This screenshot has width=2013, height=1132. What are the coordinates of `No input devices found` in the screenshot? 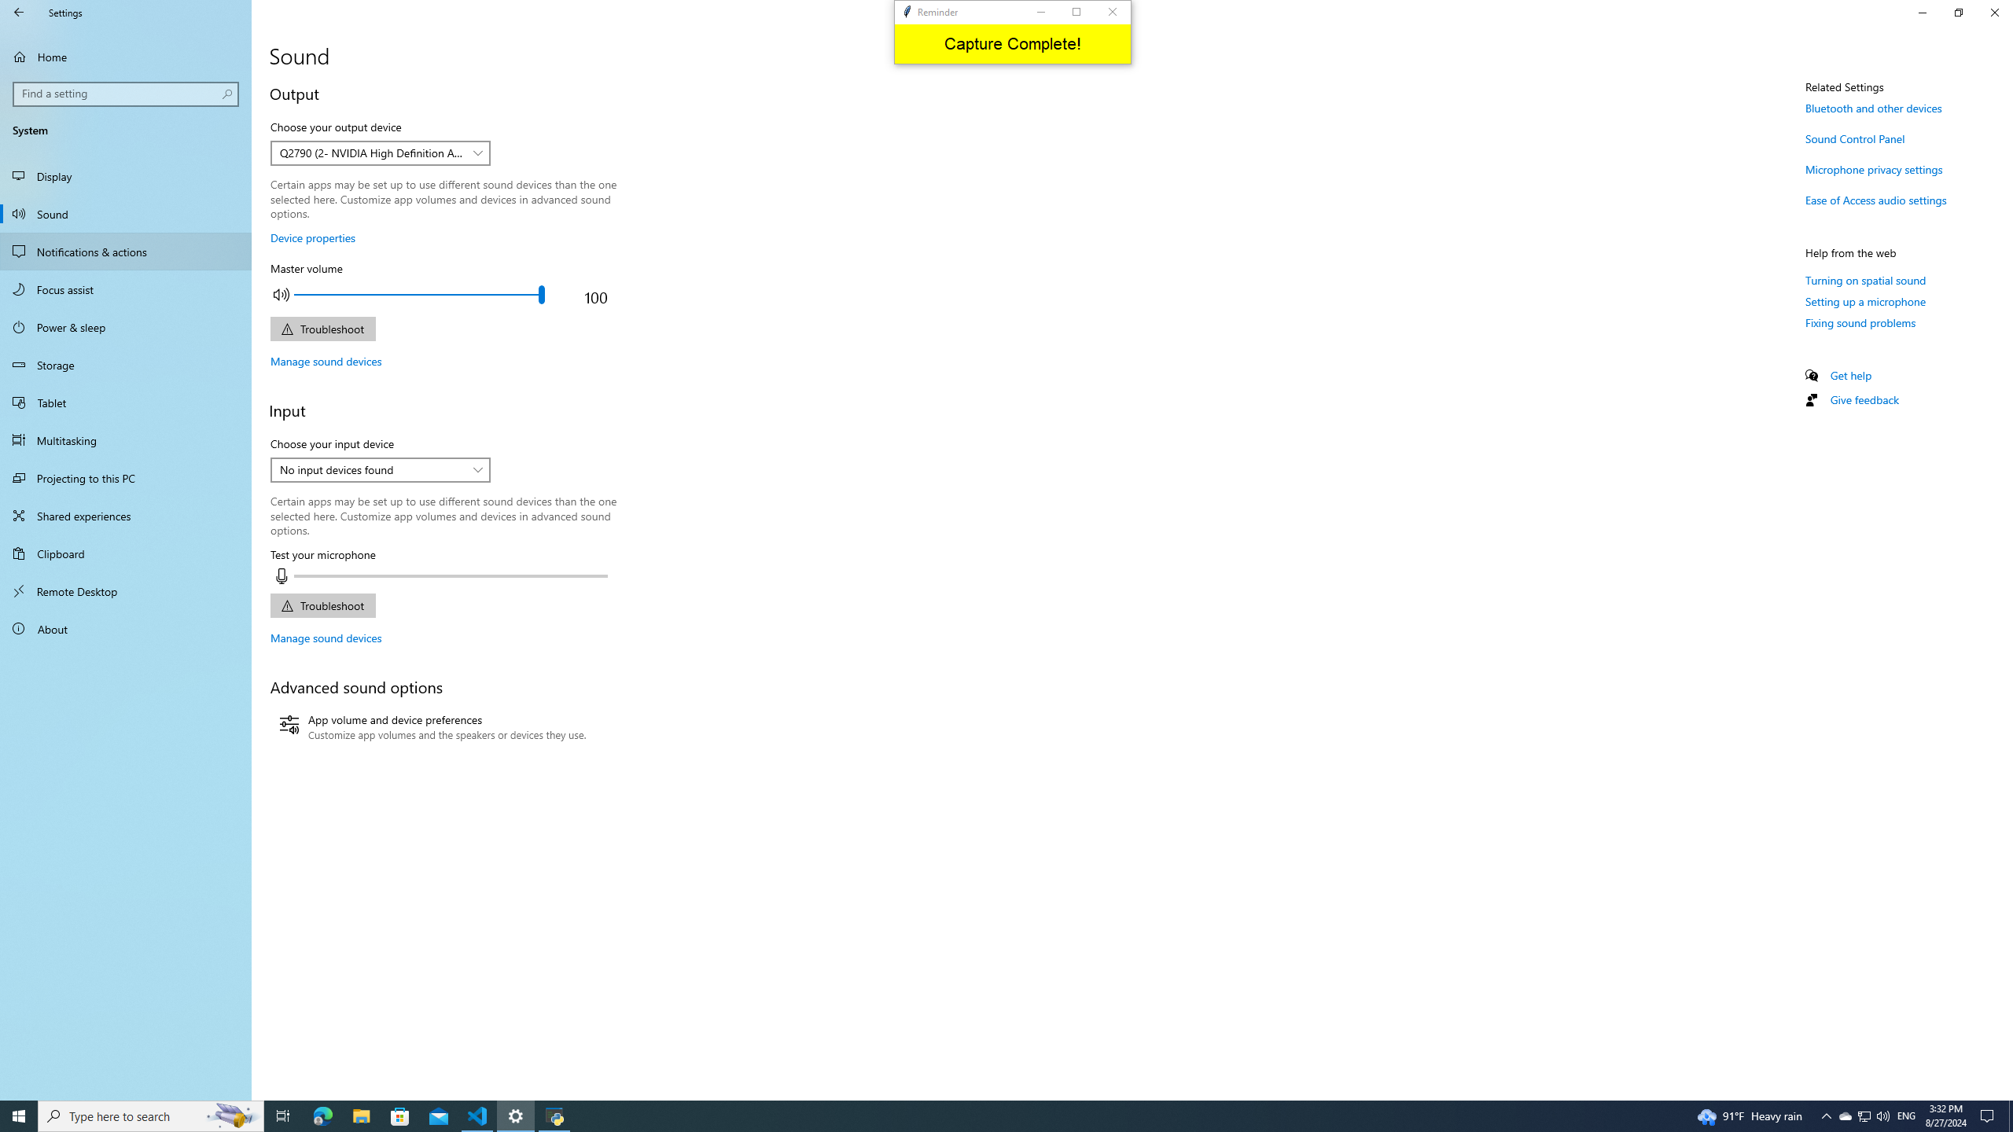 It's located at (372, 469).